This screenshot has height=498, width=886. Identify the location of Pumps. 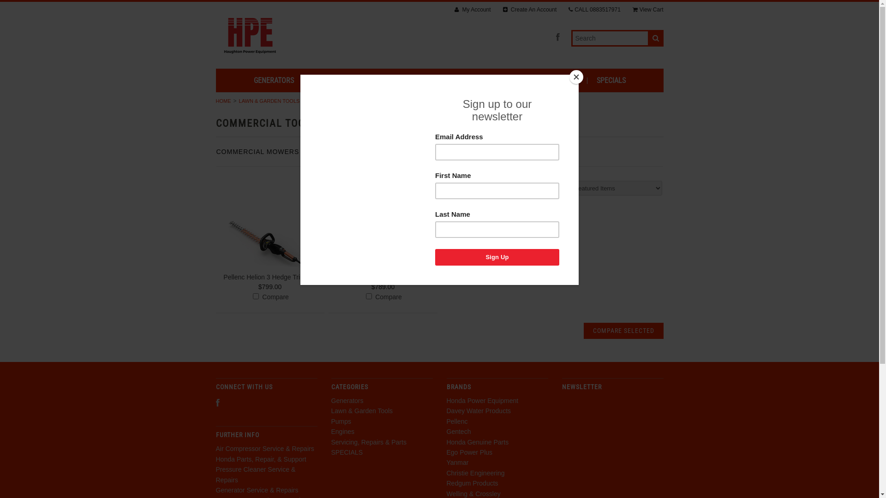
(341, 421).